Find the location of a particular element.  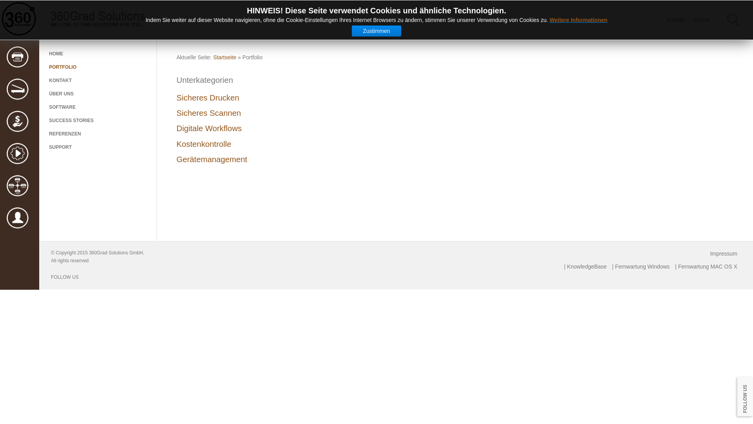

Impressum is located at coordinates (724, 254).